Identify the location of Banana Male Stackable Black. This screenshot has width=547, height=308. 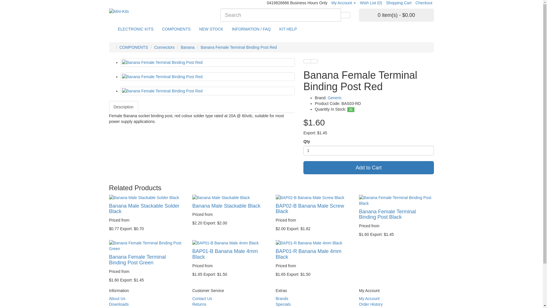
(230, 198).